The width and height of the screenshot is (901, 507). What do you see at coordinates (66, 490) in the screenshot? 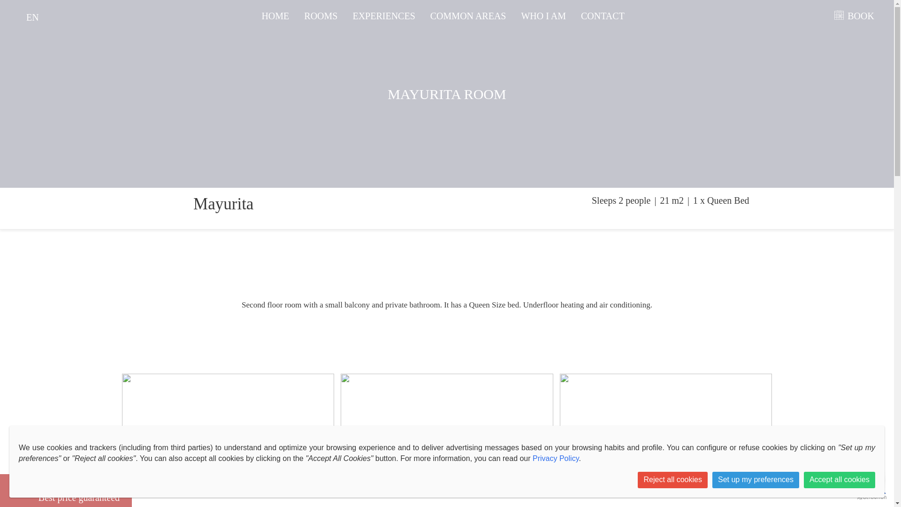
I see `EXPERIENCES` at bounding box center [66, 490].